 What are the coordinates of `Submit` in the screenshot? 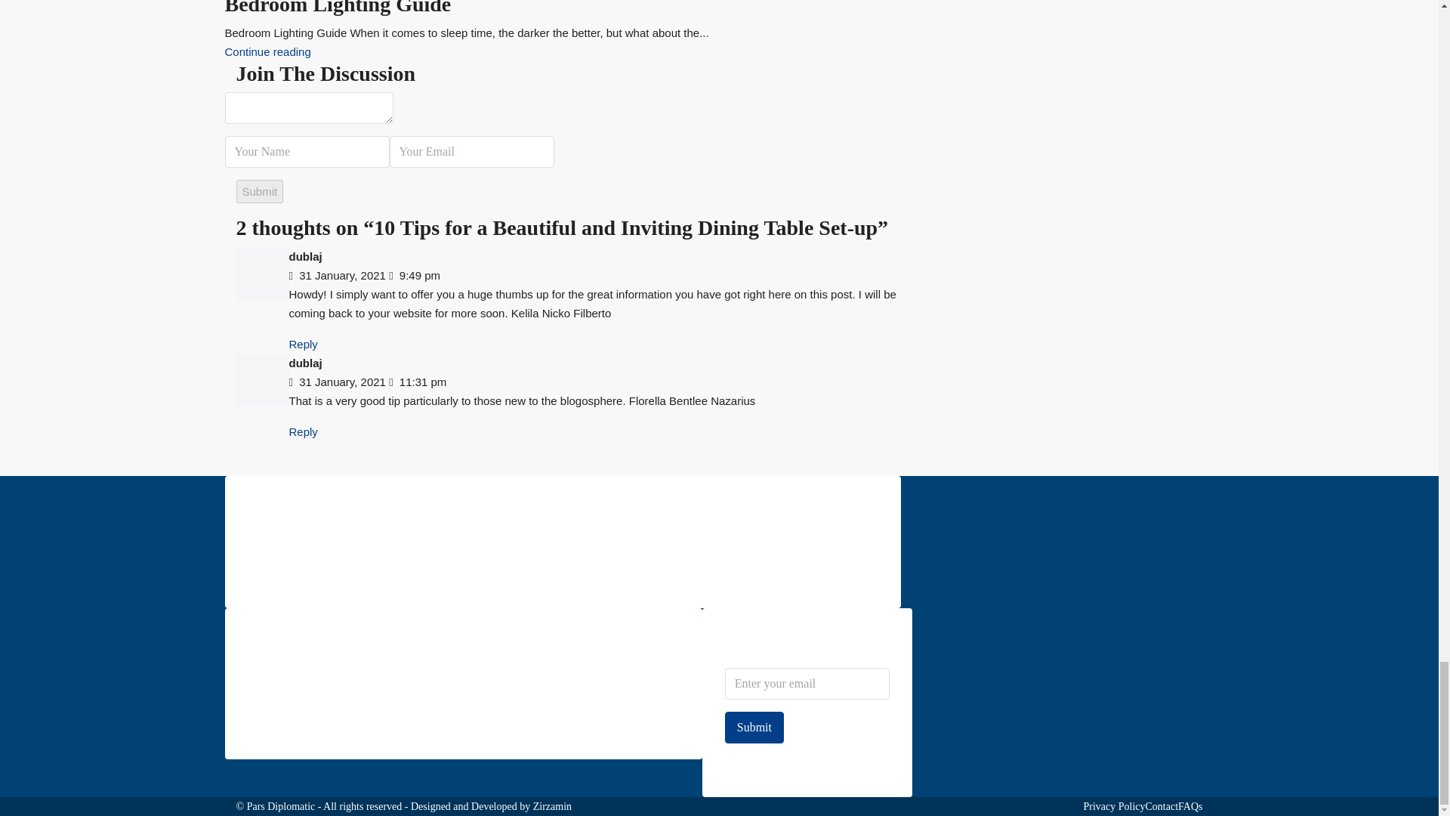 It's located at (258, 190).